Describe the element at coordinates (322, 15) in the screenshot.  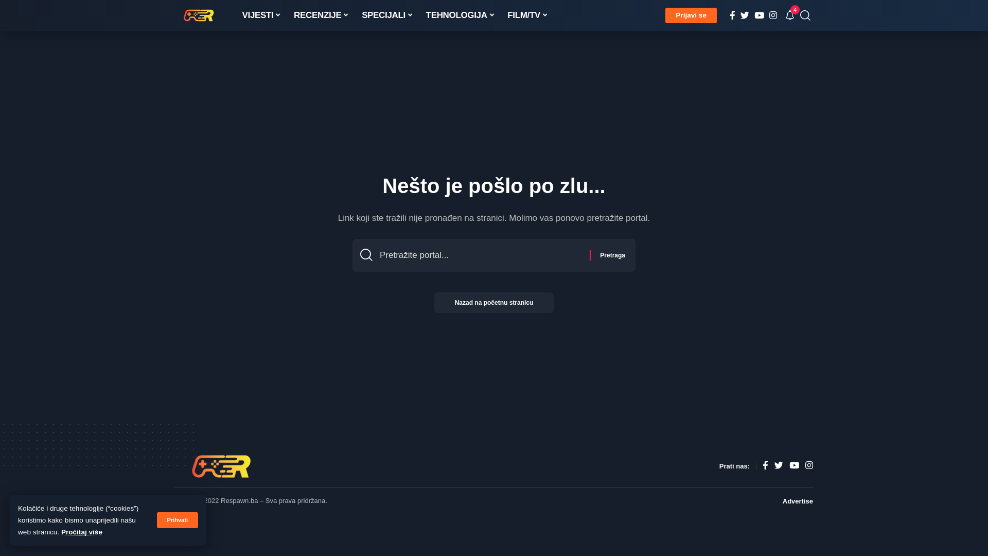
I see `RECENZIJE` at that location.